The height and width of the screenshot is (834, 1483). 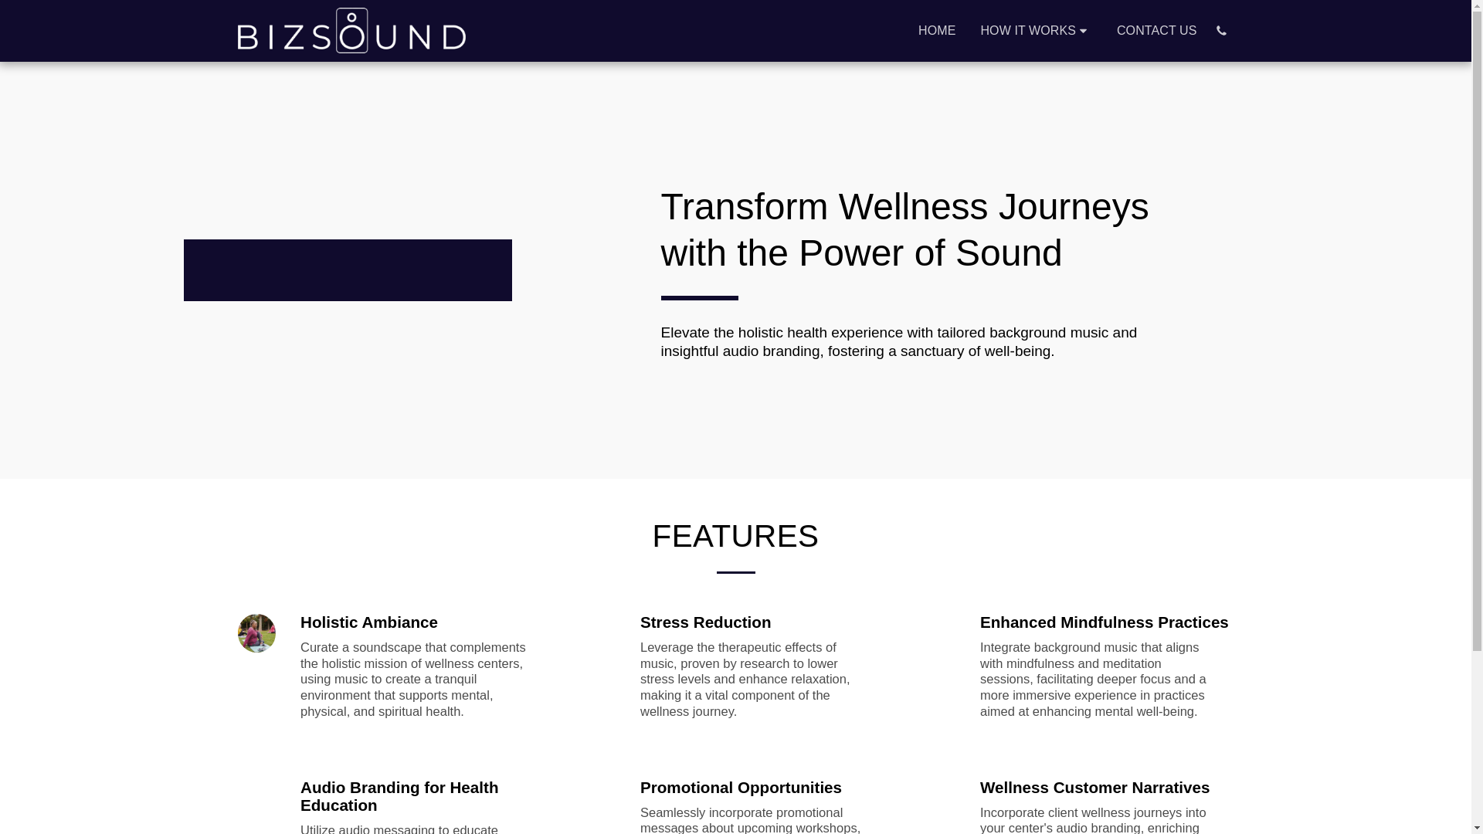 What do you see at coordinates (1035, 31) in the screenshot?
I see `HOW IT WORKS  ` at bounding box center [1035, 31].